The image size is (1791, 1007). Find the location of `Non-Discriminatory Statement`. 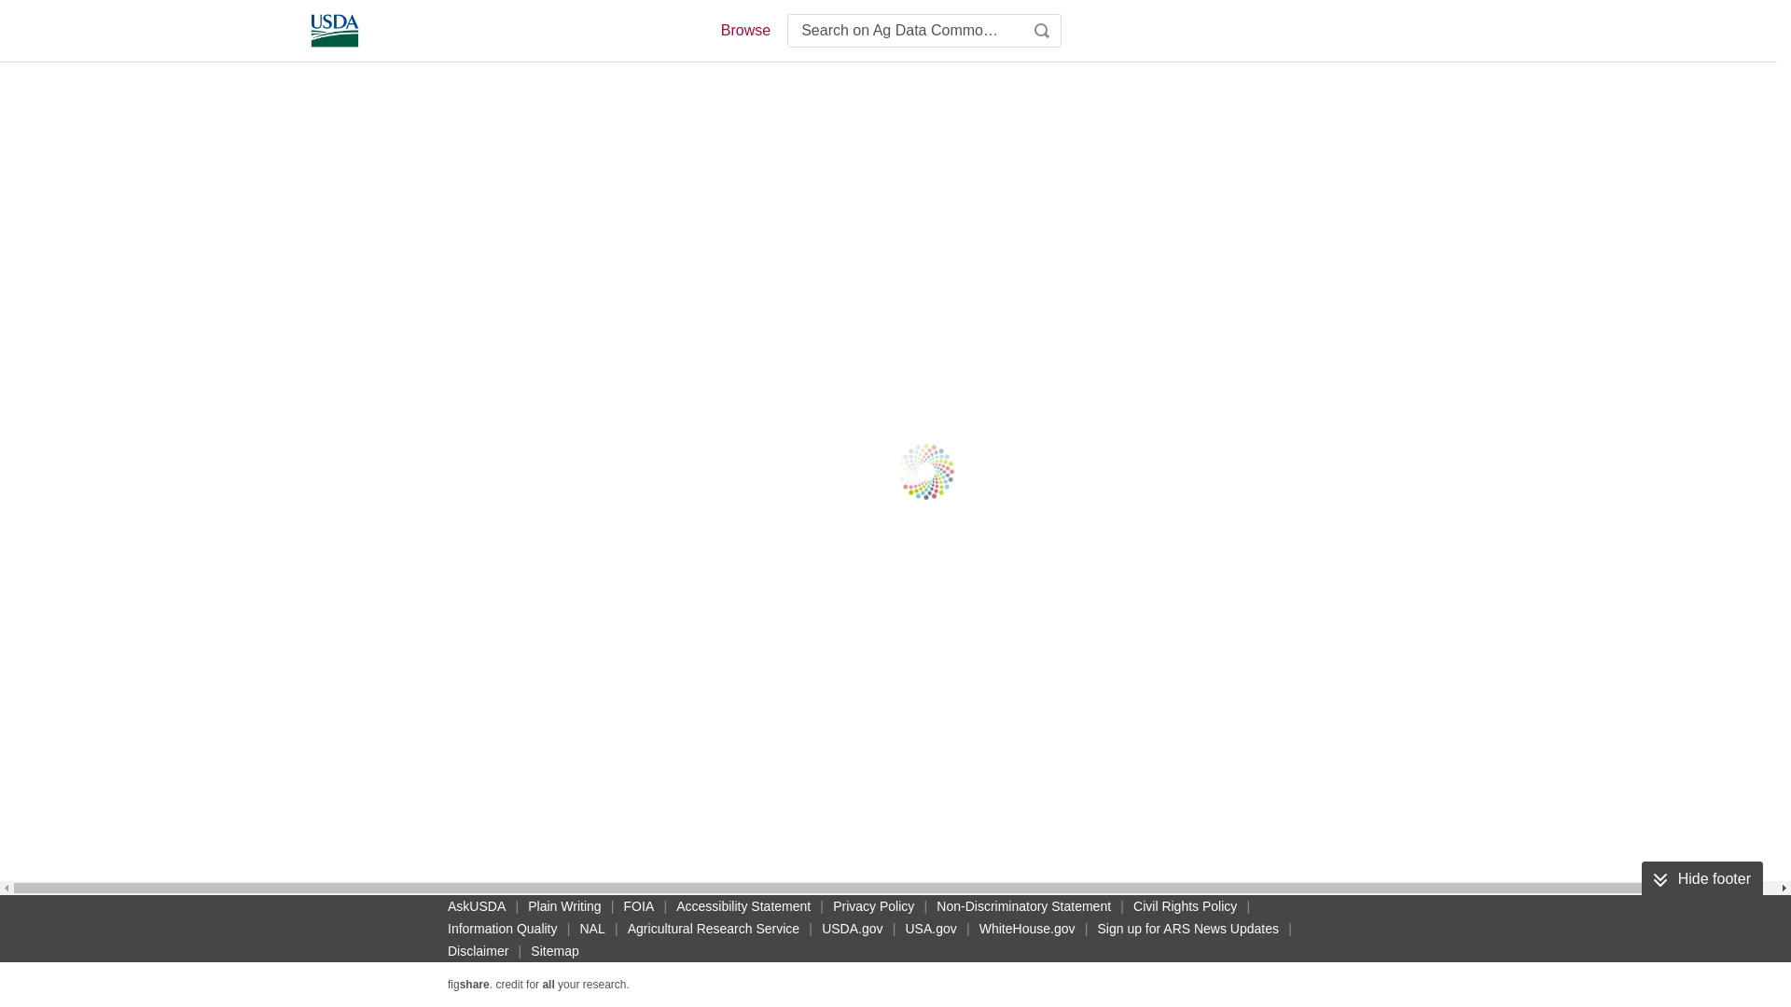

Non-Discriminatory Statement is located at coordinates (1023, 906).